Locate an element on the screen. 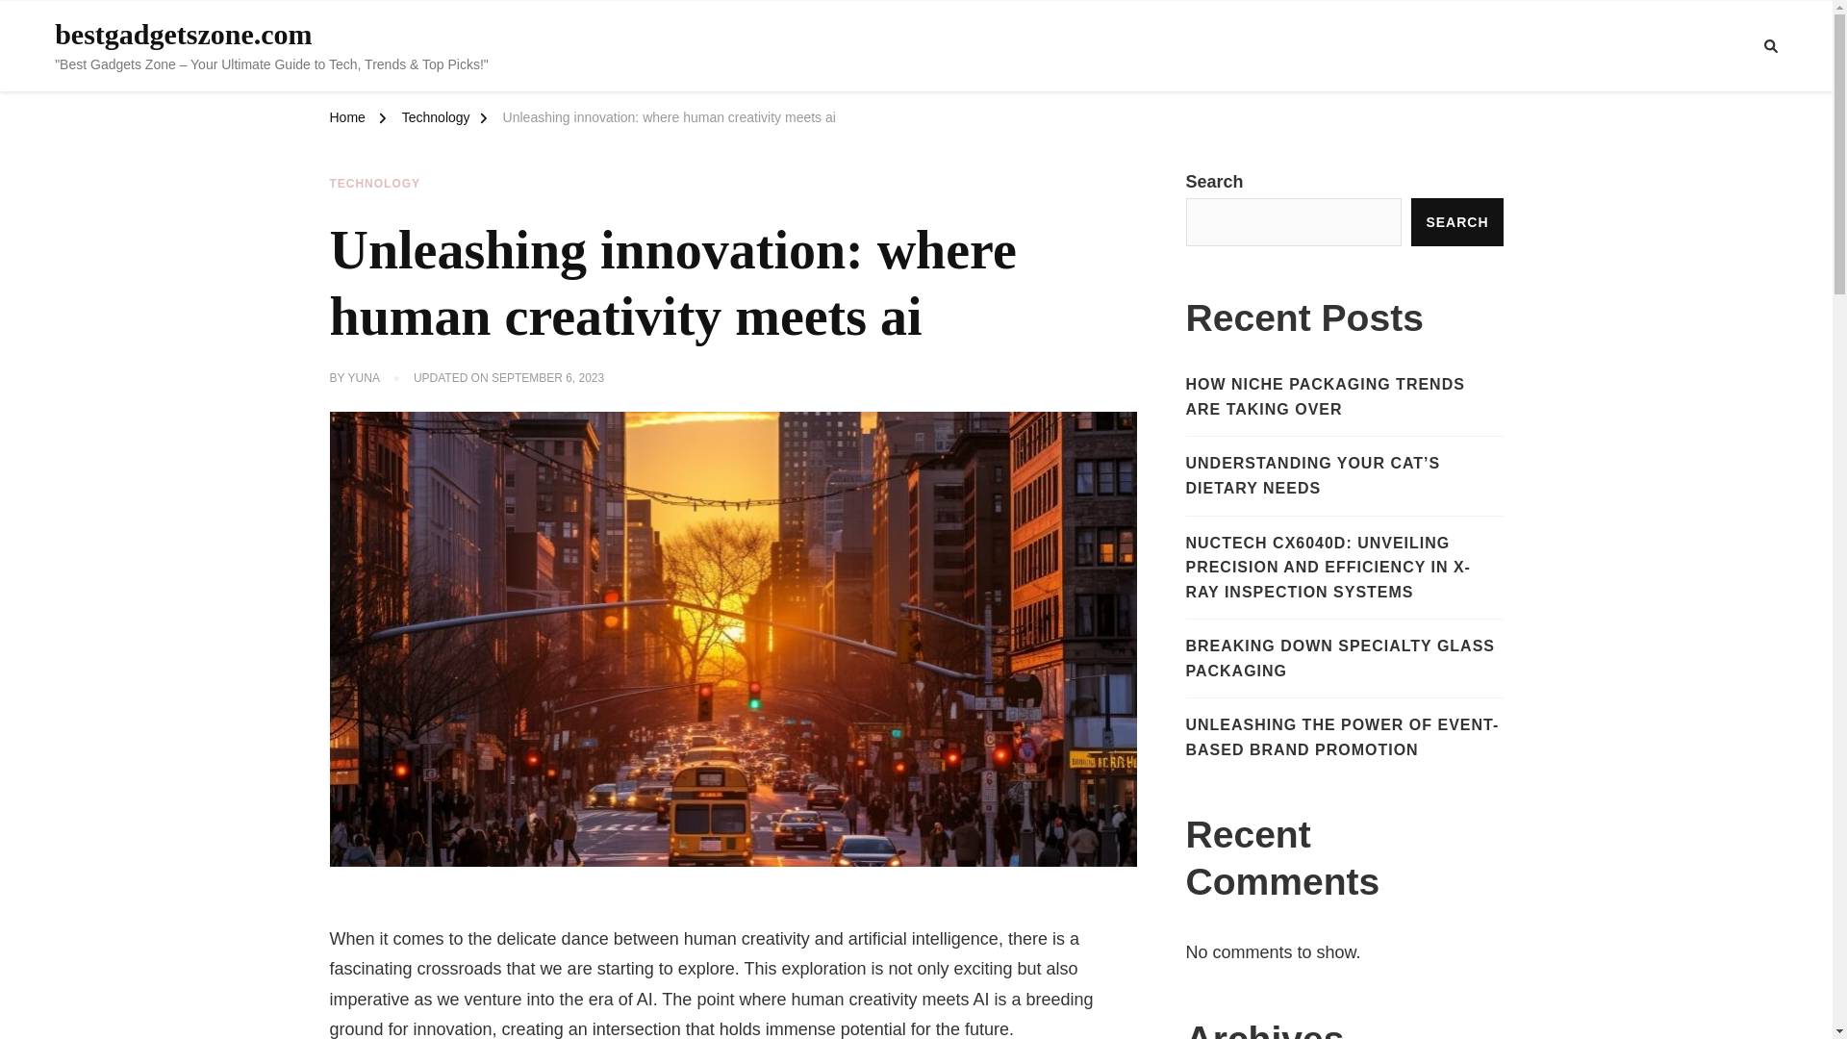 The width and height of the screenshot is (1847, 1039). TECHNOLOGY is located at coordinates (374, 184).